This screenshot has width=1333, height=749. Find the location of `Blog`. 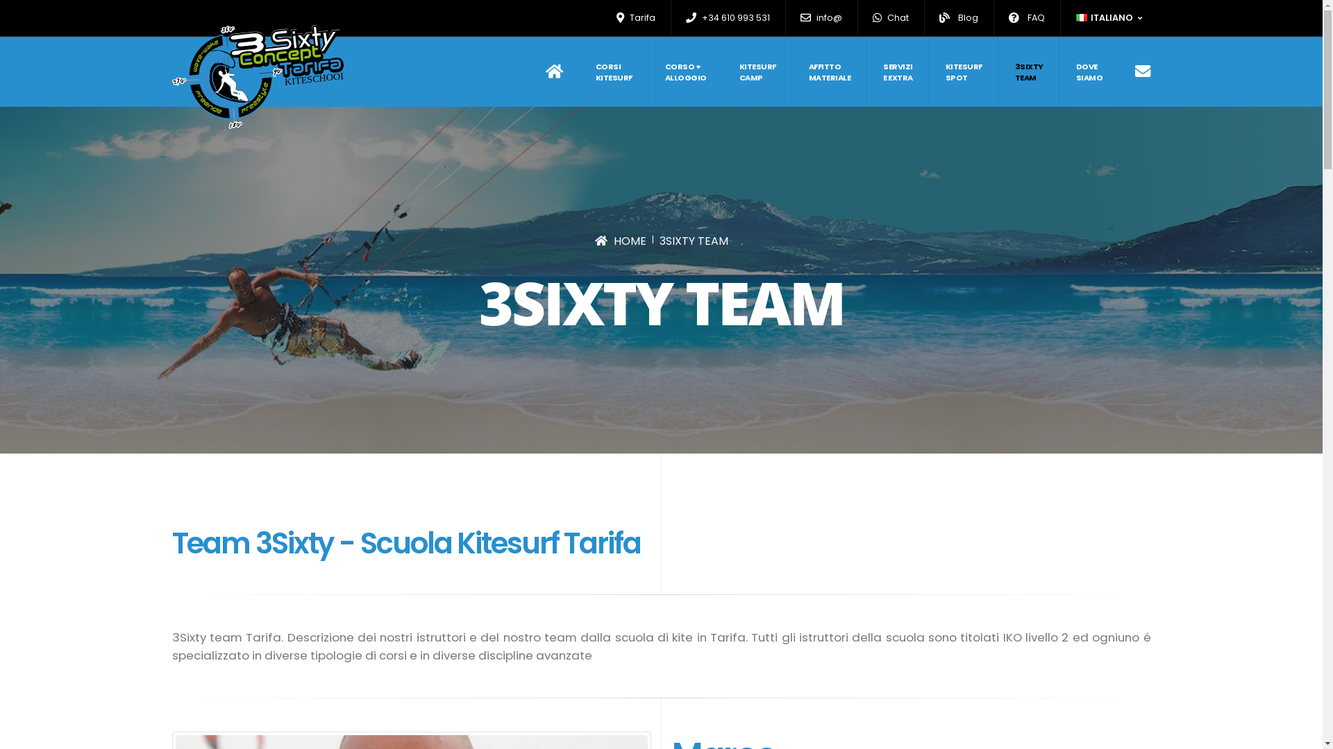

Blog is located at coordinates (959, 18).